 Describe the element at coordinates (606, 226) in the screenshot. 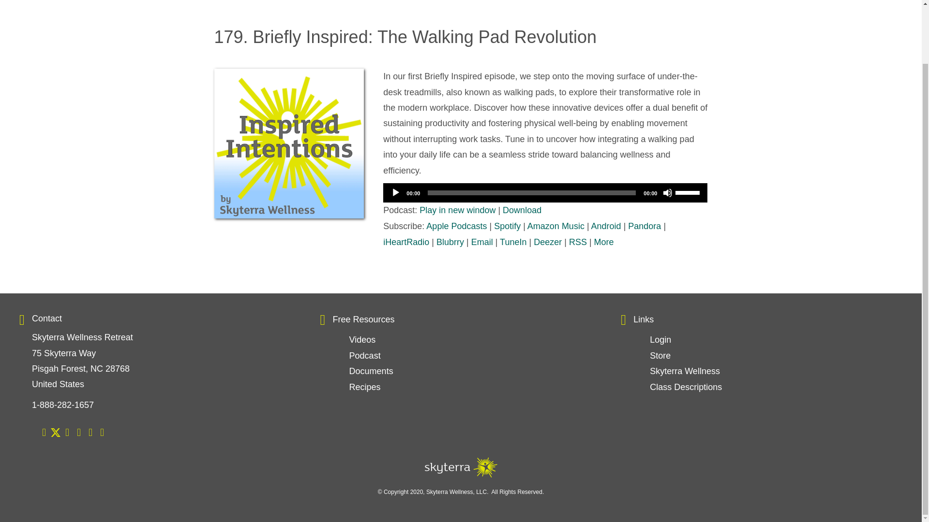

I see `Android` at that location.